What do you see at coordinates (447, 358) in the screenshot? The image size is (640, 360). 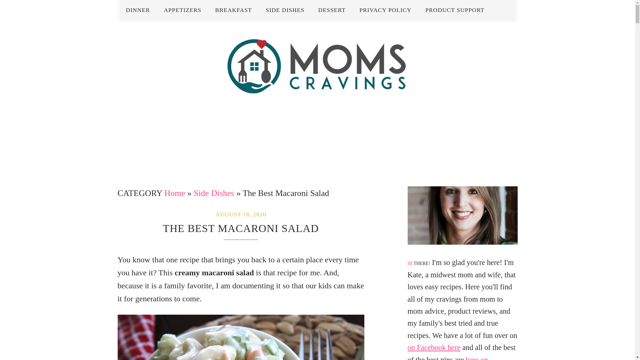 I see `here on Pinterest` at bounding box center [447, 358].